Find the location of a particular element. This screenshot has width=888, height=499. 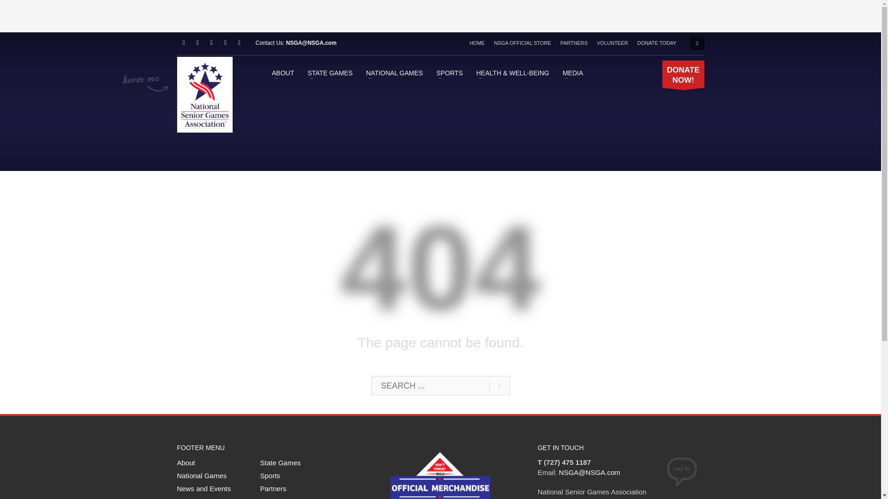

STATE GAMES is located at coordinates (330, 72).